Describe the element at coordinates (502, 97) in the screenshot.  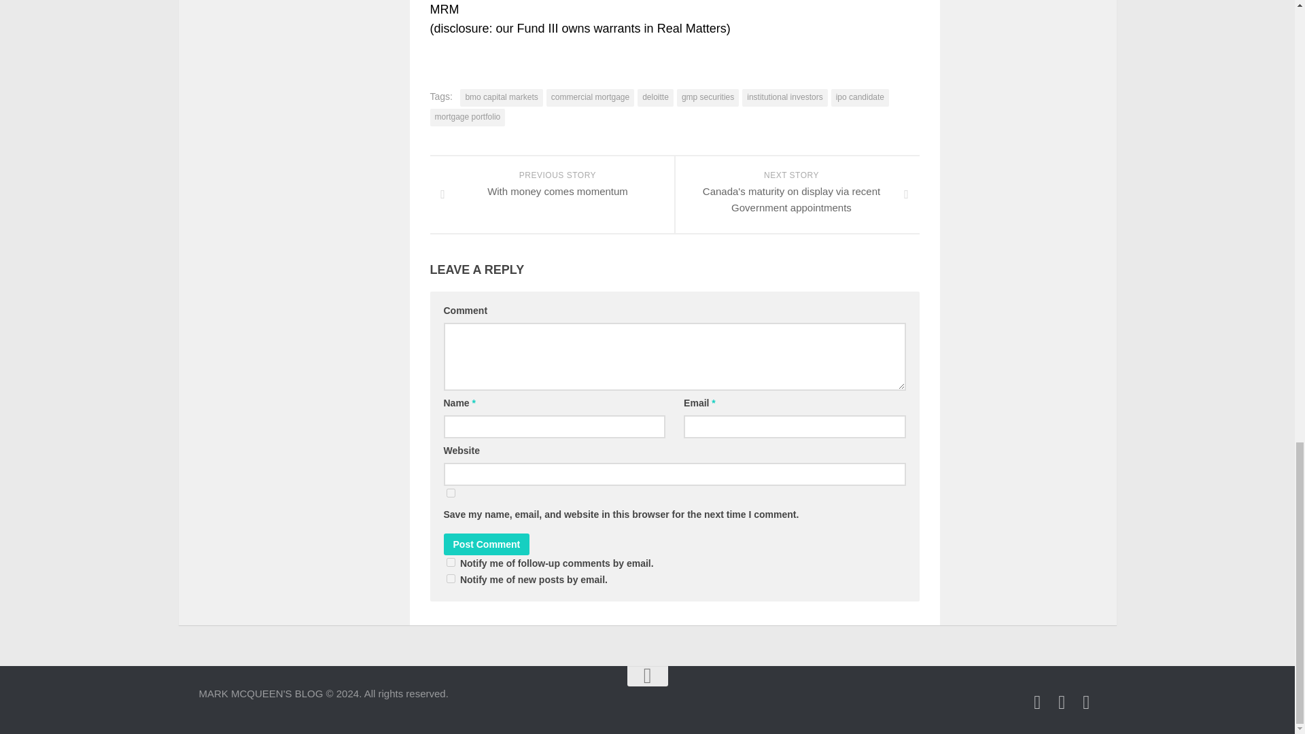
I see `institutional investors` at that location.